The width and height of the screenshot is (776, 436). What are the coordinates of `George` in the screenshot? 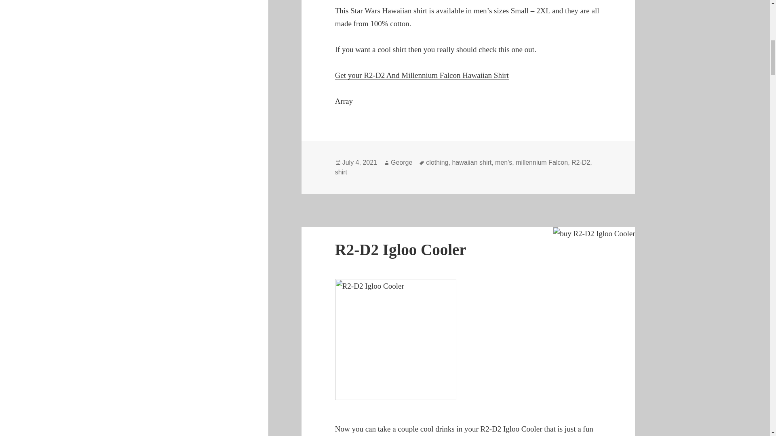 It's located at (401, 162).